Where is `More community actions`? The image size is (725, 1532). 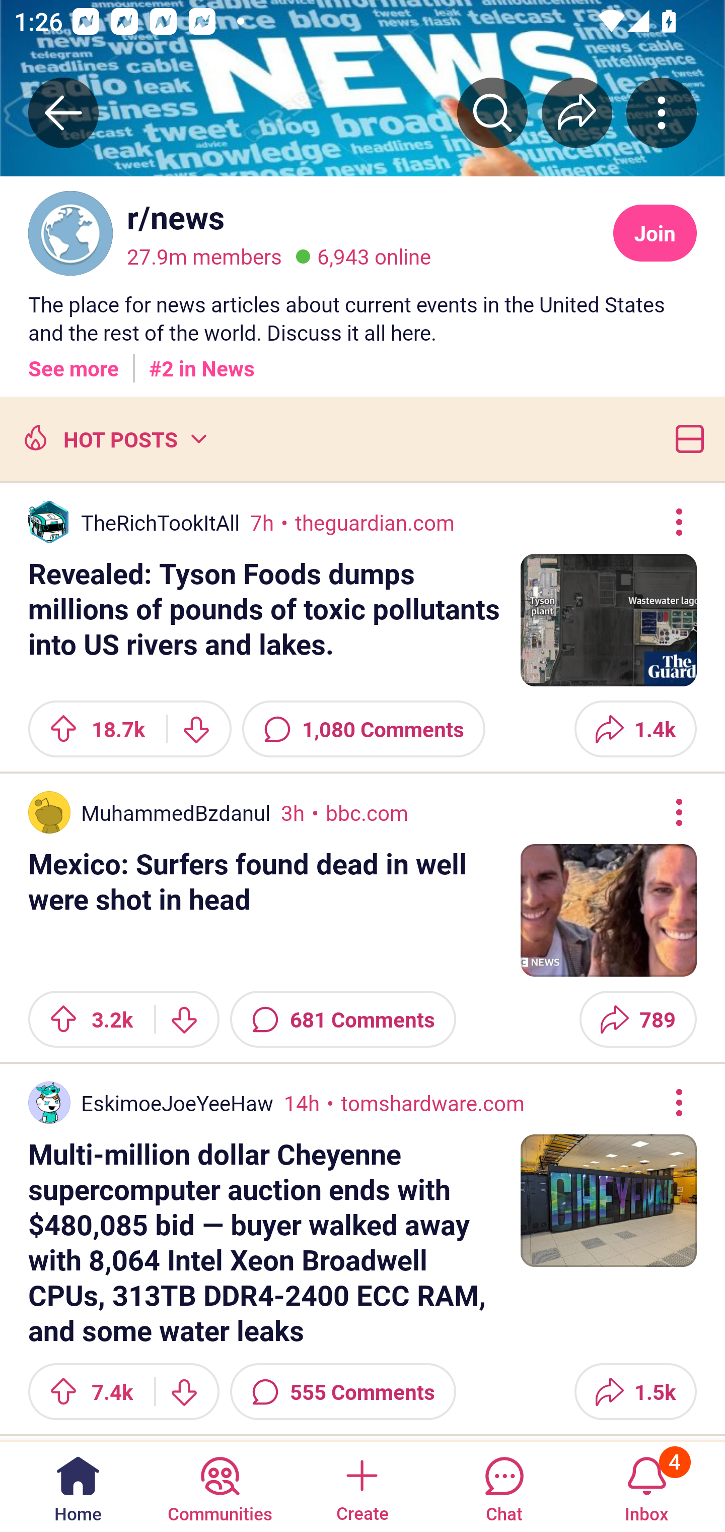 More community actions is located at coordinates (662, 112).